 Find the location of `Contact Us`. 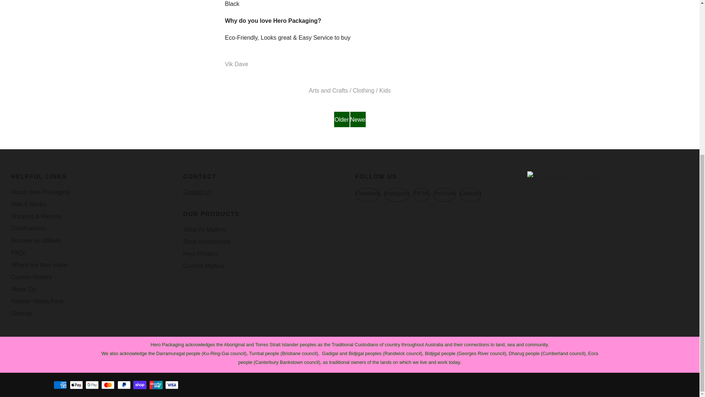

Contact Us is located at coordinates (197, 192).